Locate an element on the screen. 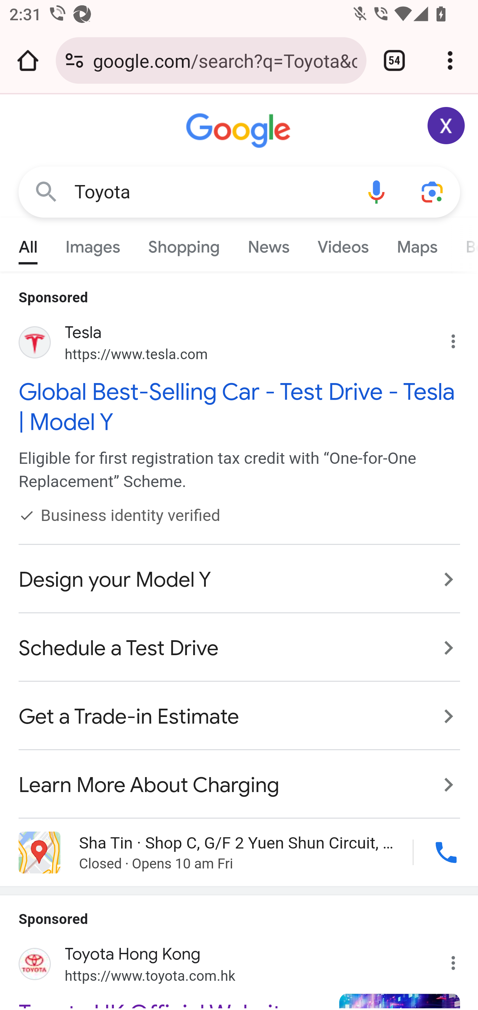  Customize and control Google Chrome is located at coordinates (450, 60).